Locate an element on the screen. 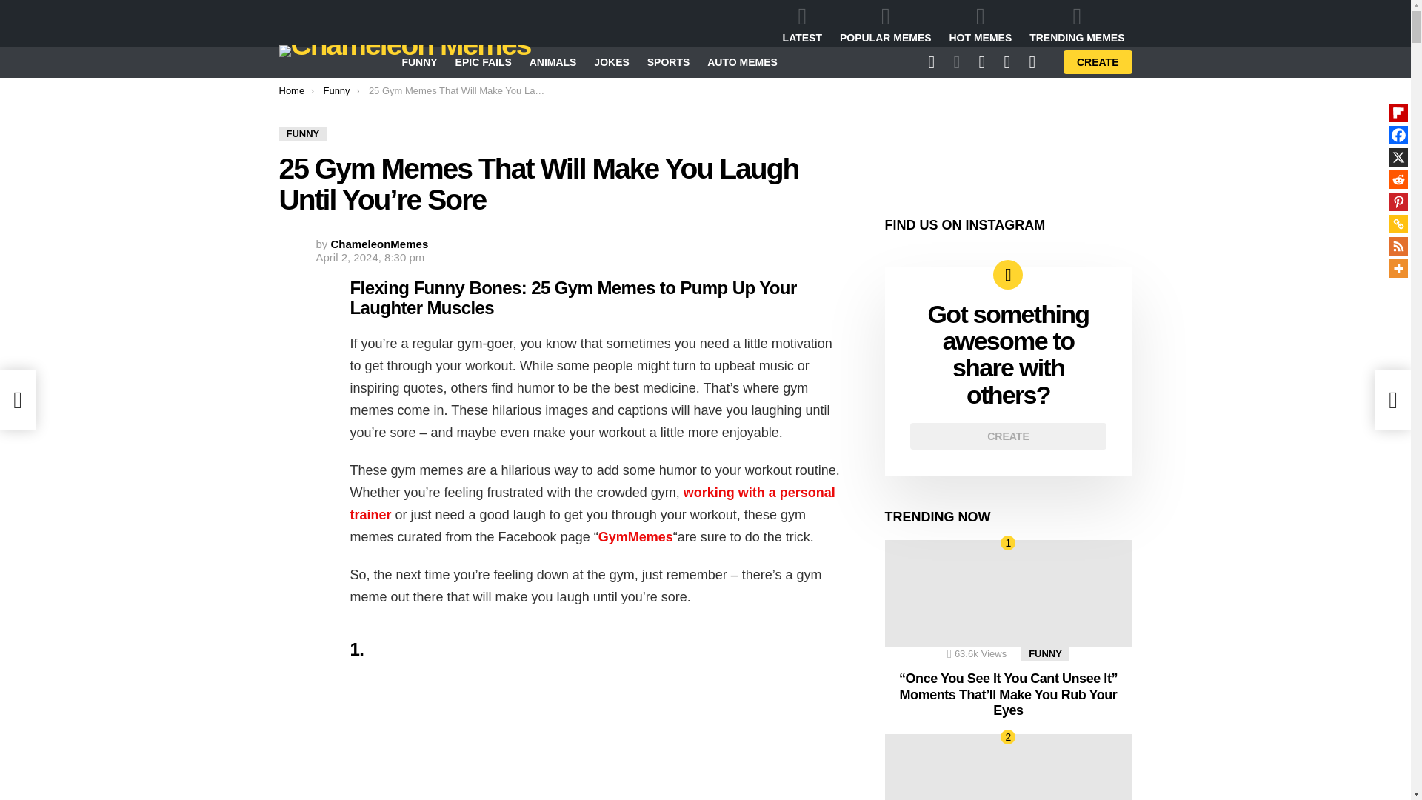 This screenshot has height=800, width=1422. LATEST is located at coordinates (801, 24).